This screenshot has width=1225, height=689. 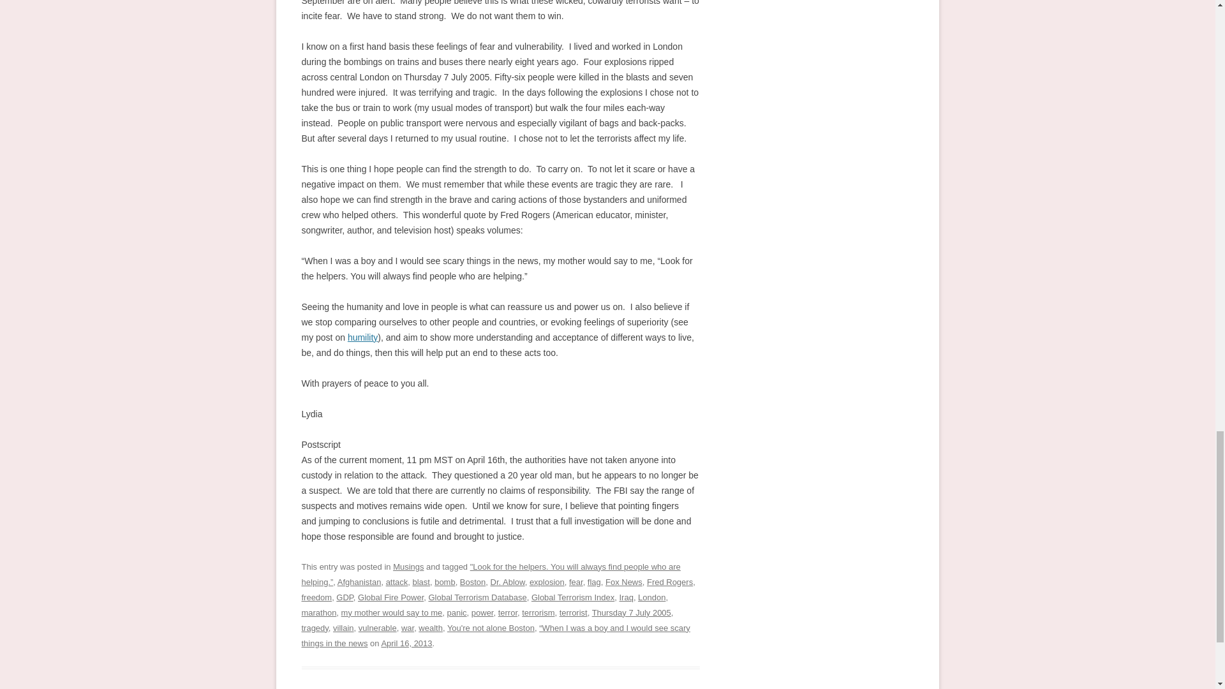 I want to click on freedom, so click(x=316, y=597).